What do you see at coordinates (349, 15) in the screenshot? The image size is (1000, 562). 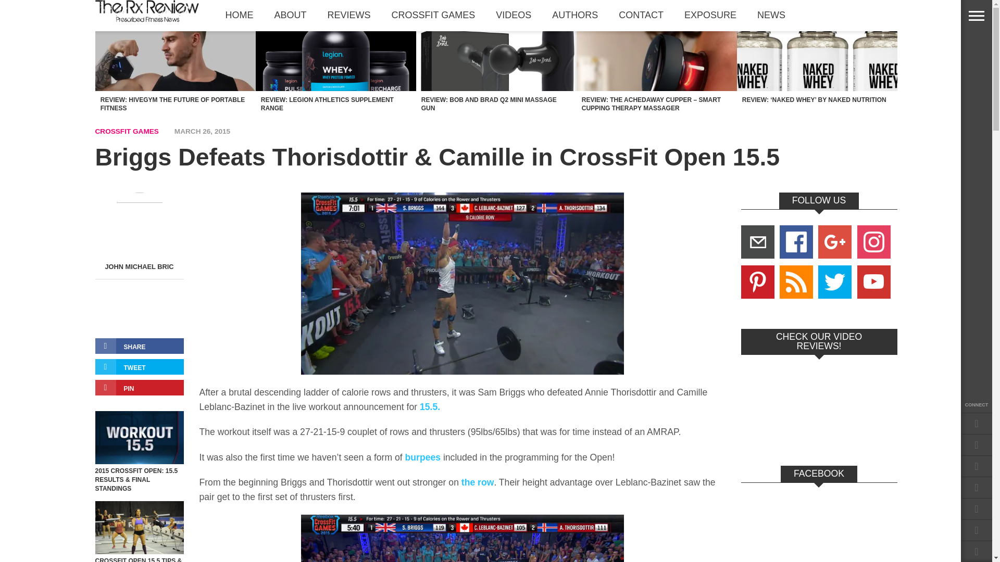 I see `REVIEWS` at bounding box center [349, 15].